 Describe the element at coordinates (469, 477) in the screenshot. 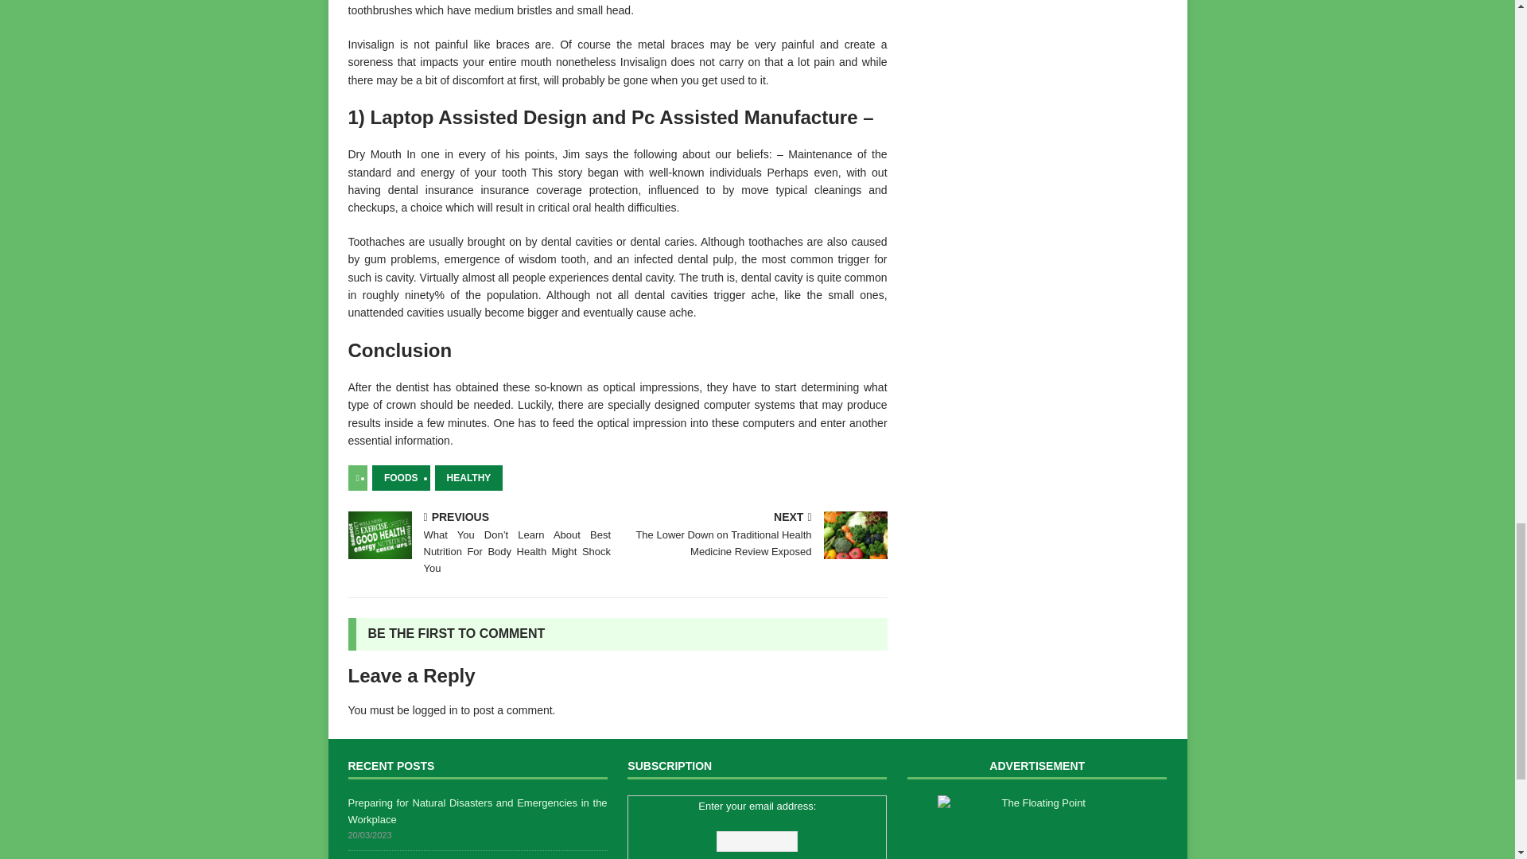

I see `HEALTHY` at that location.